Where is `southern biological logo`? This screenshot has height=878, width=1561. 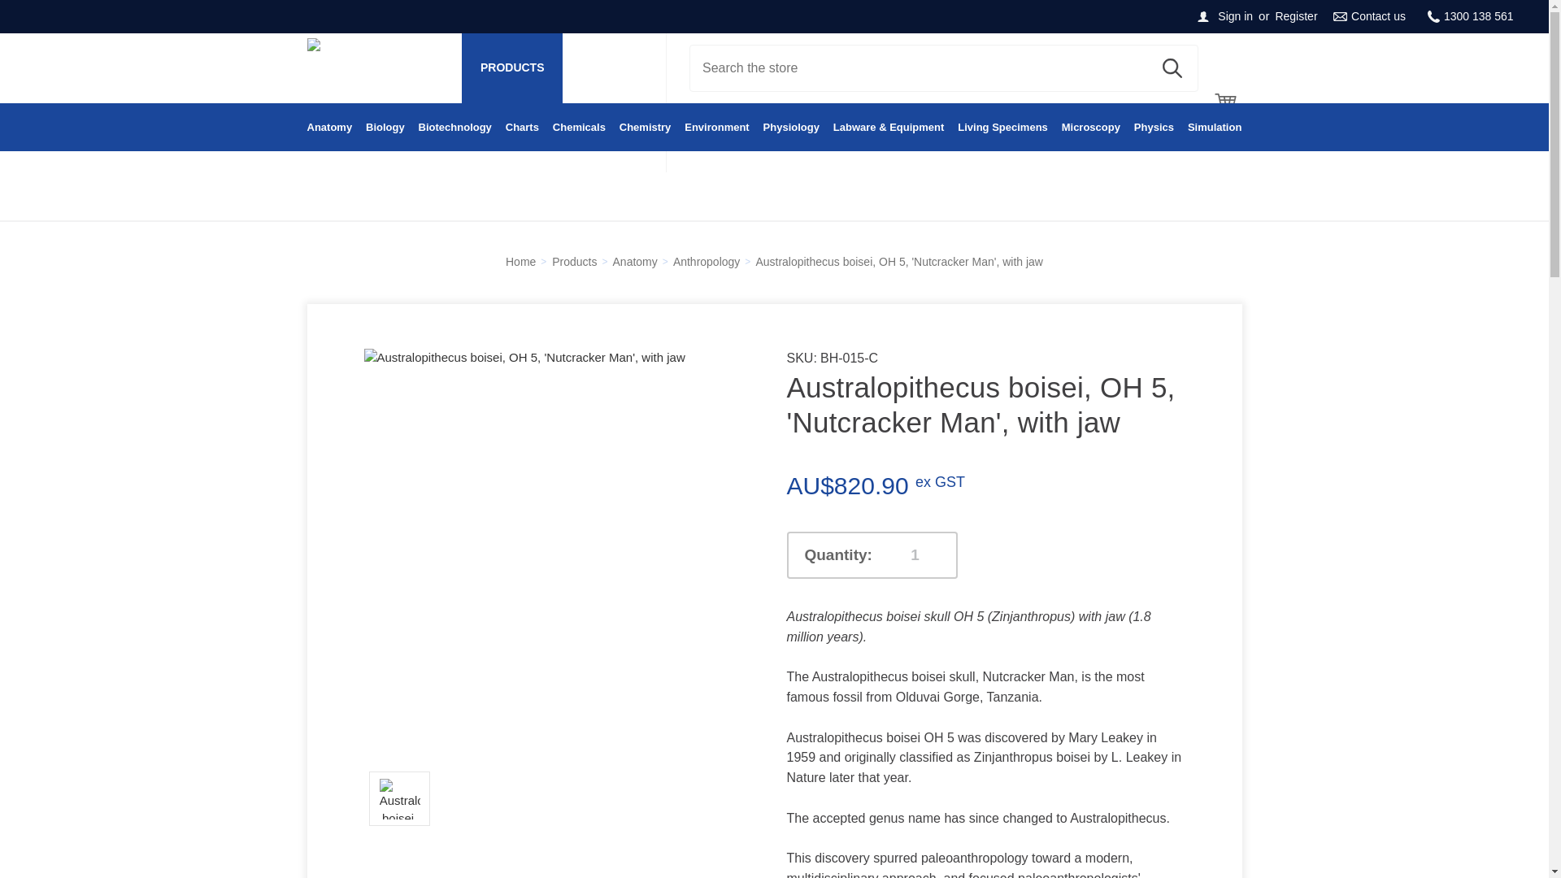
southern biological logo is located at coordinates (376, 68).